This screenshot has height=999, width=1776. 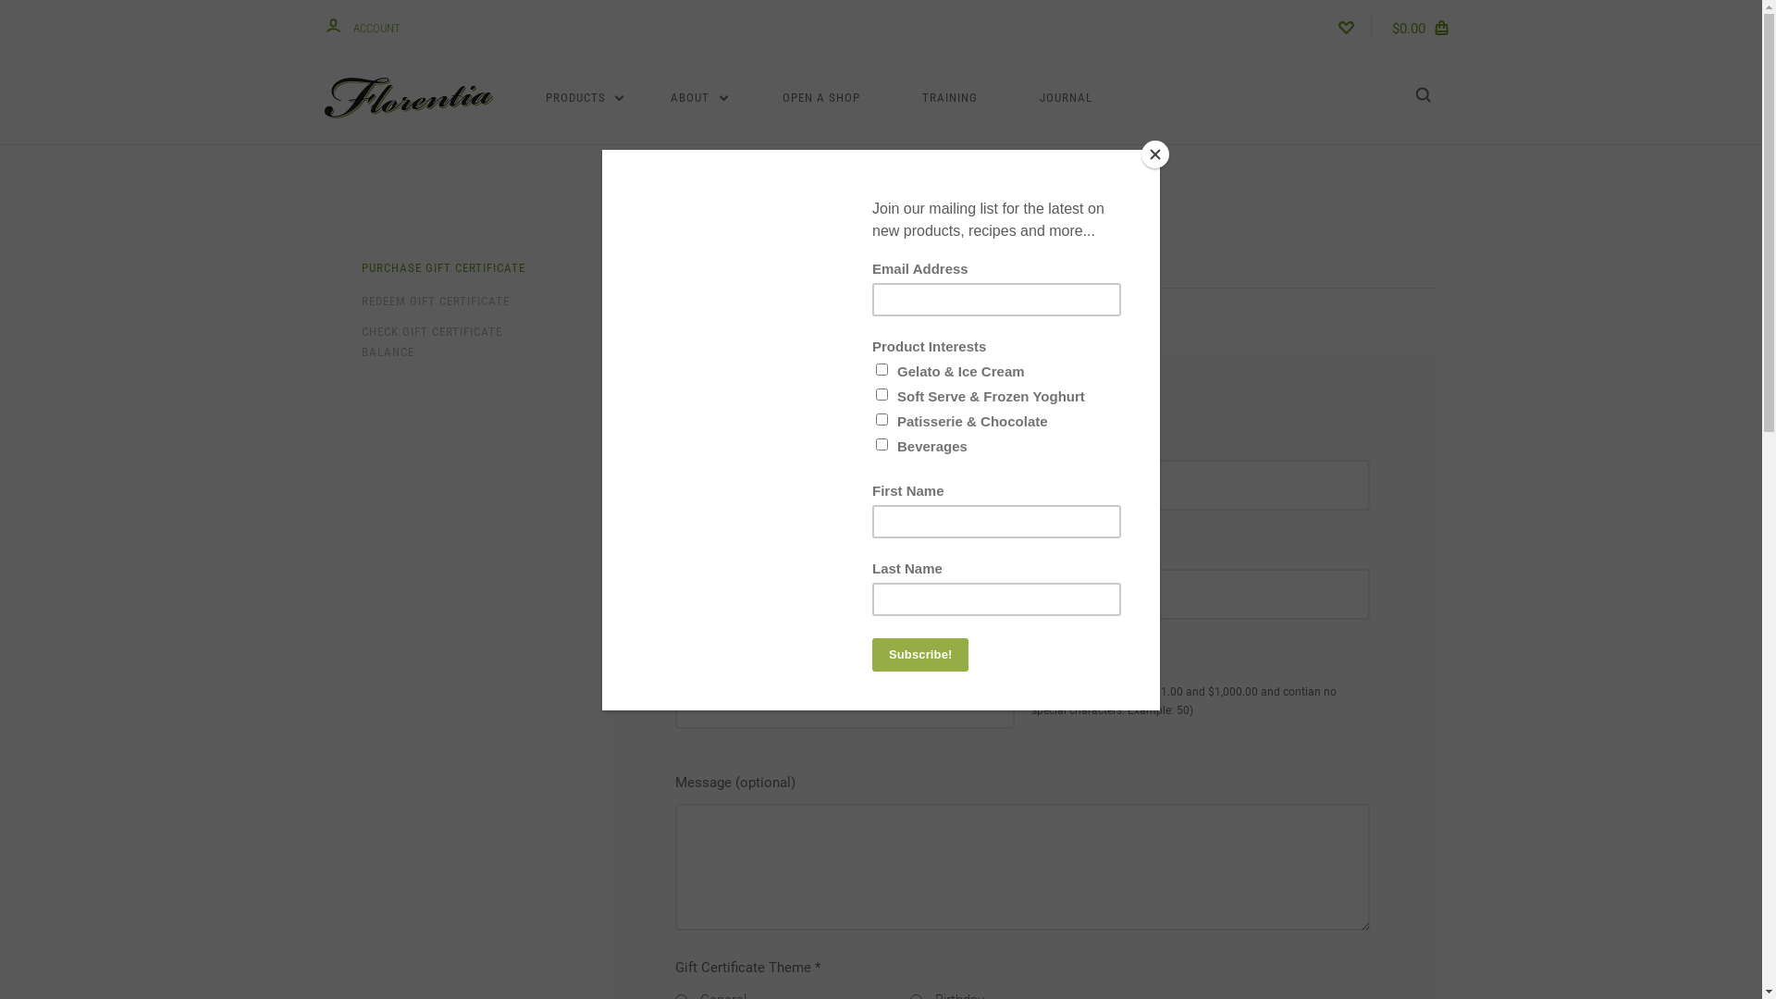 What do you see at coordinates (821, 98) in the screenshot?
I see `OPEN A SHOP` at bounding box center [821, 98].